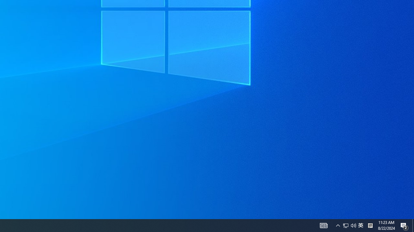 This screenshot has width=414, height=232. Describe the element at coordinates (349, 226) in the screenshot. I see `Tray Input Indicator - Chinese (Simplified, China)` at that location.